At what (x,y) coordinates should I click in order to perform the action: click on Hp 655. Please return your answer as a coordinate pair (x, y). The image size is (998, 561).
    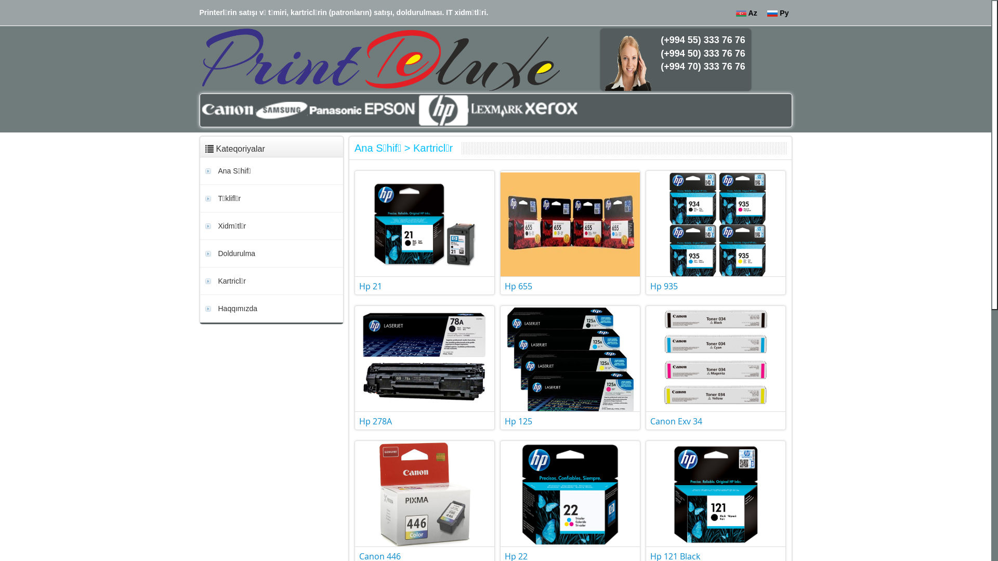
    Looking at the image, I should click on (519, 286).